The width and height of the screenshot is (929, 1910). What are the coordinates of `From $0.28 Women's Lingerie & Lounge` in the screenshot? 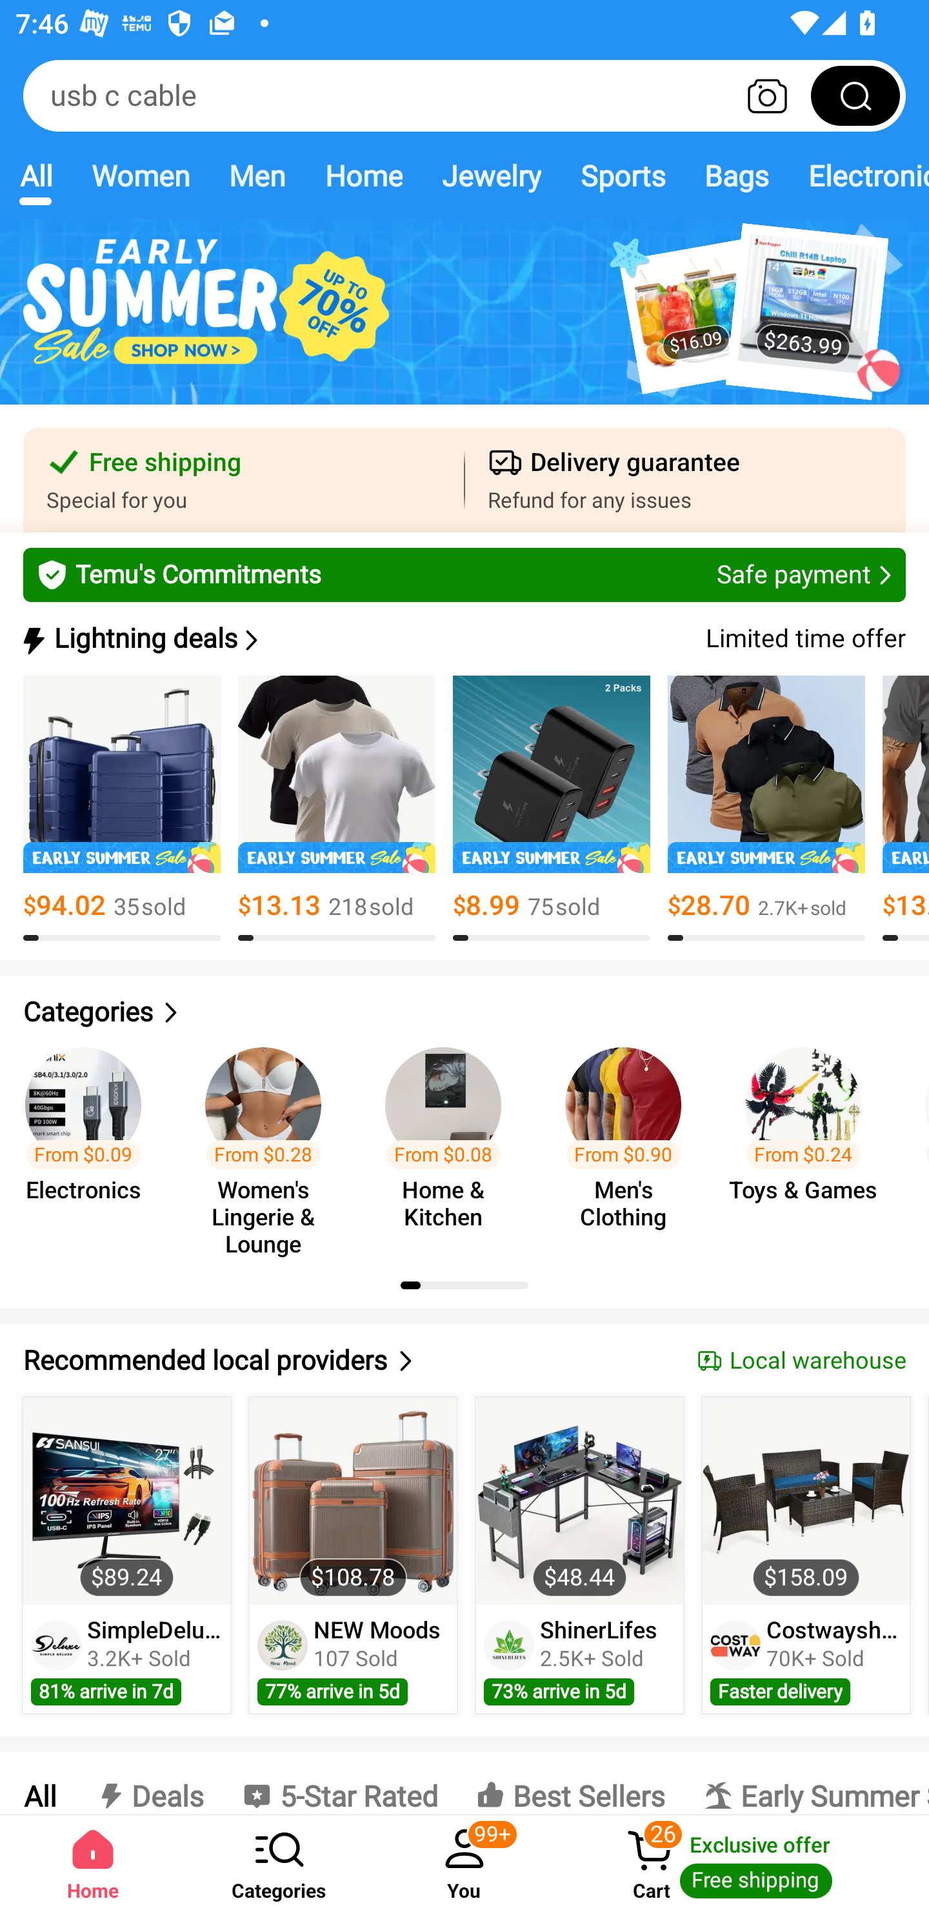 It's located at (270, 1141).